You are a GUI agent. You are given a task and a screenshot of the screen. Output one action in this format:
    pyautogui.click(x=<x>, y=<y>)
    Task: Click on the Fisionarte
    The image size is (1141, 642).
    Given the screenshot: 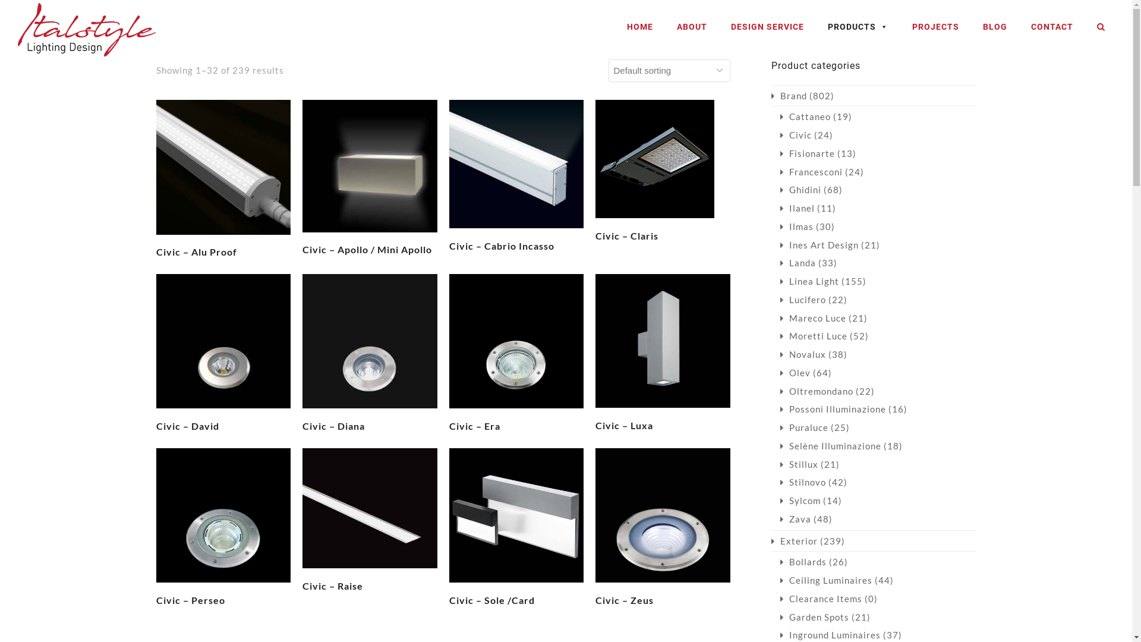 What is the action you would take?
    pyautogui.click(x=807, y=153)
    